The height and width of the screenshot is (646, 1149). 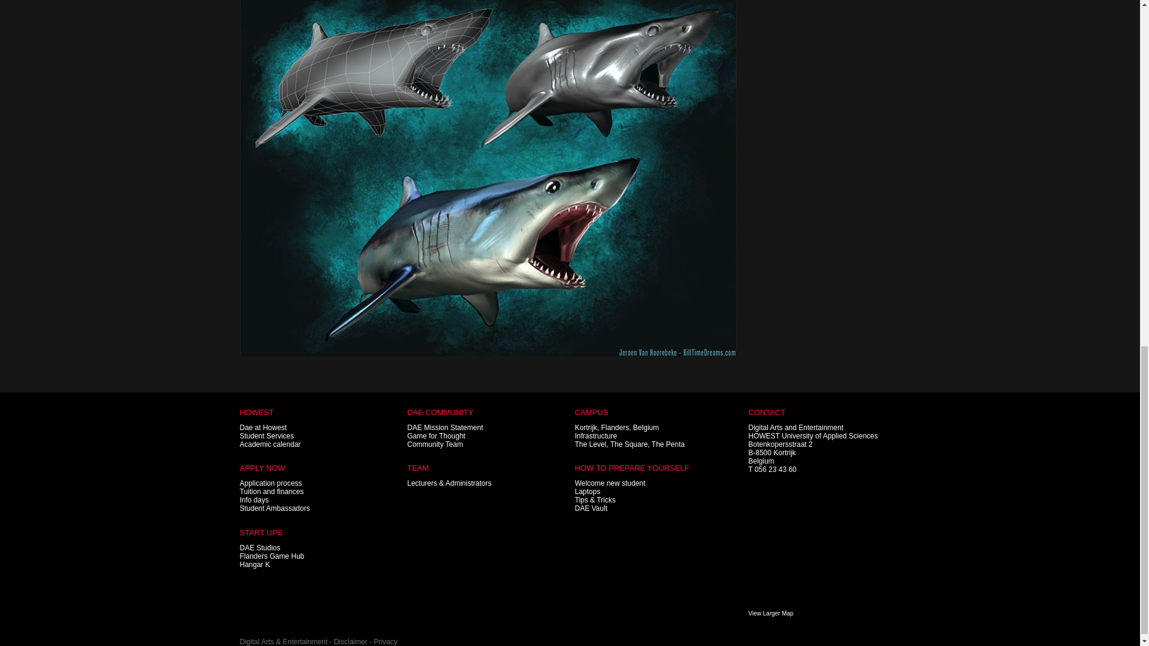 I want to click on DAE Mission Statement, so click(x=444, y=428).